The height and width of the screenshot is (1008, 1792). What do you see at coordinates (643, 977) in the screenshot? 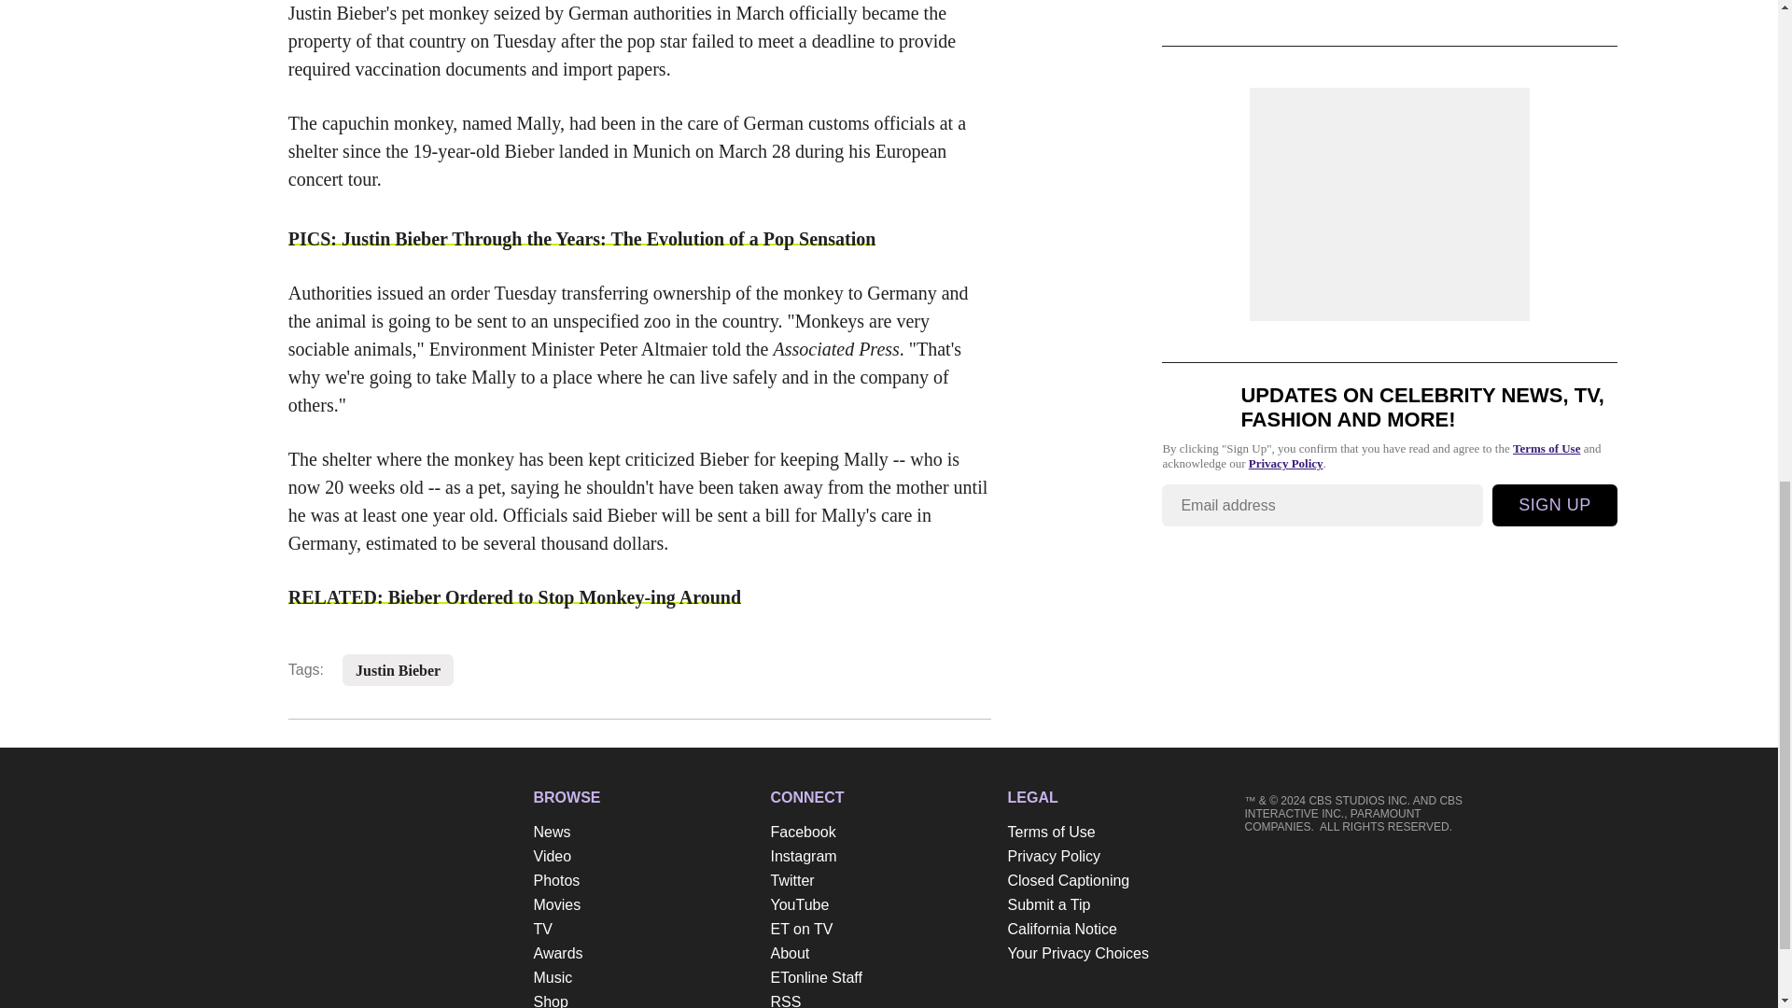
I see `Music` at bounding box center [643, 977].